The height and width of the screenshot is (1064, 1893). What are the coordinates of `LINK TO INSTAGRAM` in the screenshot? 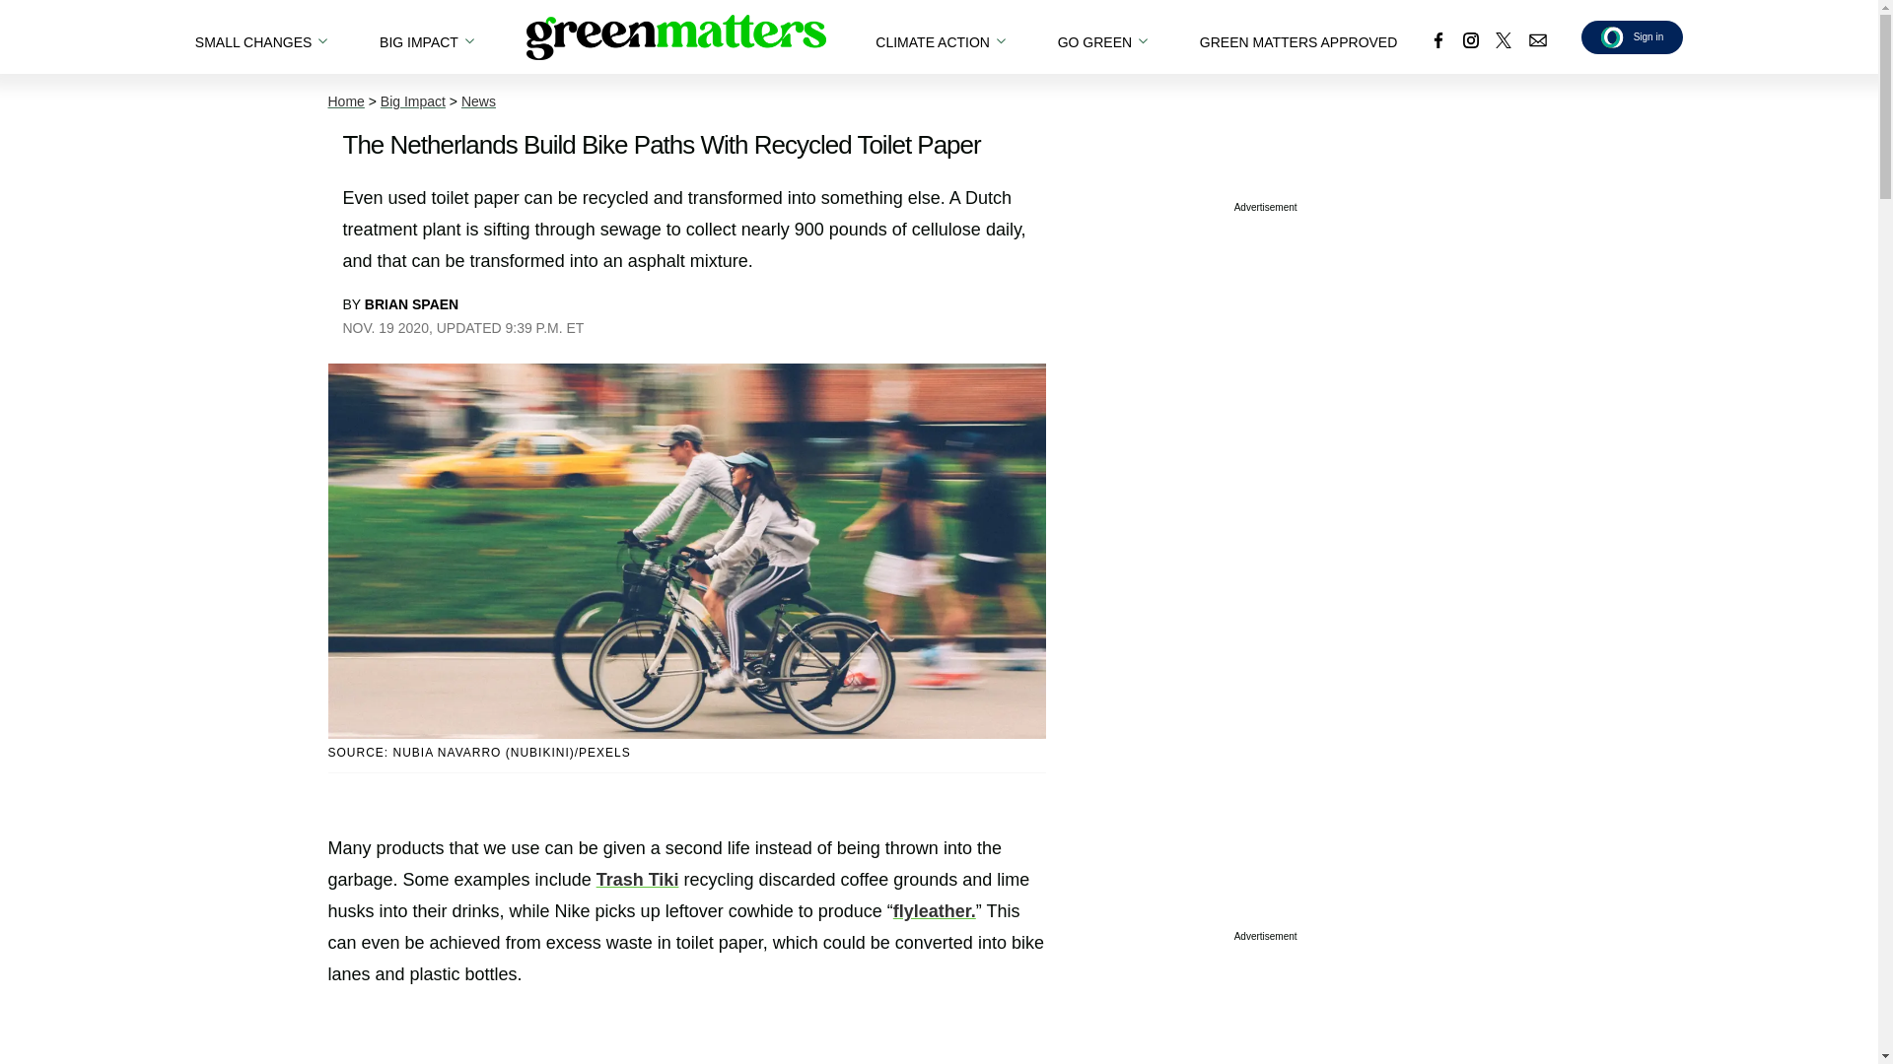 It's located at (1471, 39).